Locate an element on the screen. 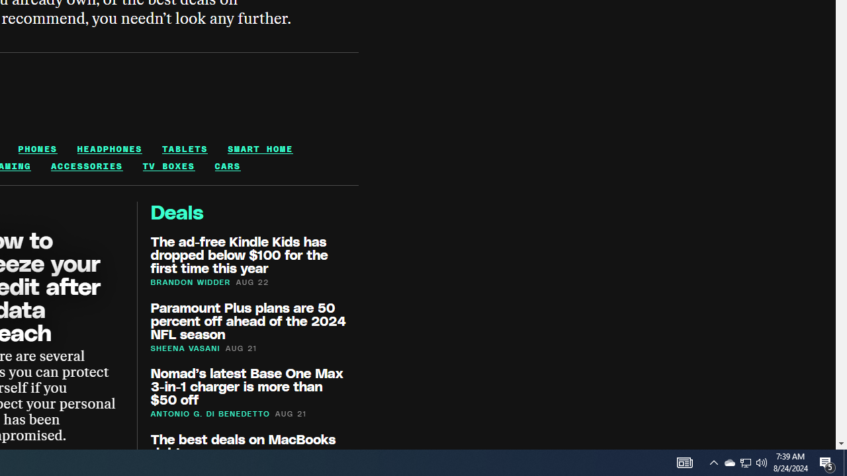 Image resolution: width=847 pixels, height=476 pixels. CARS is located at coordinates (227, 166).